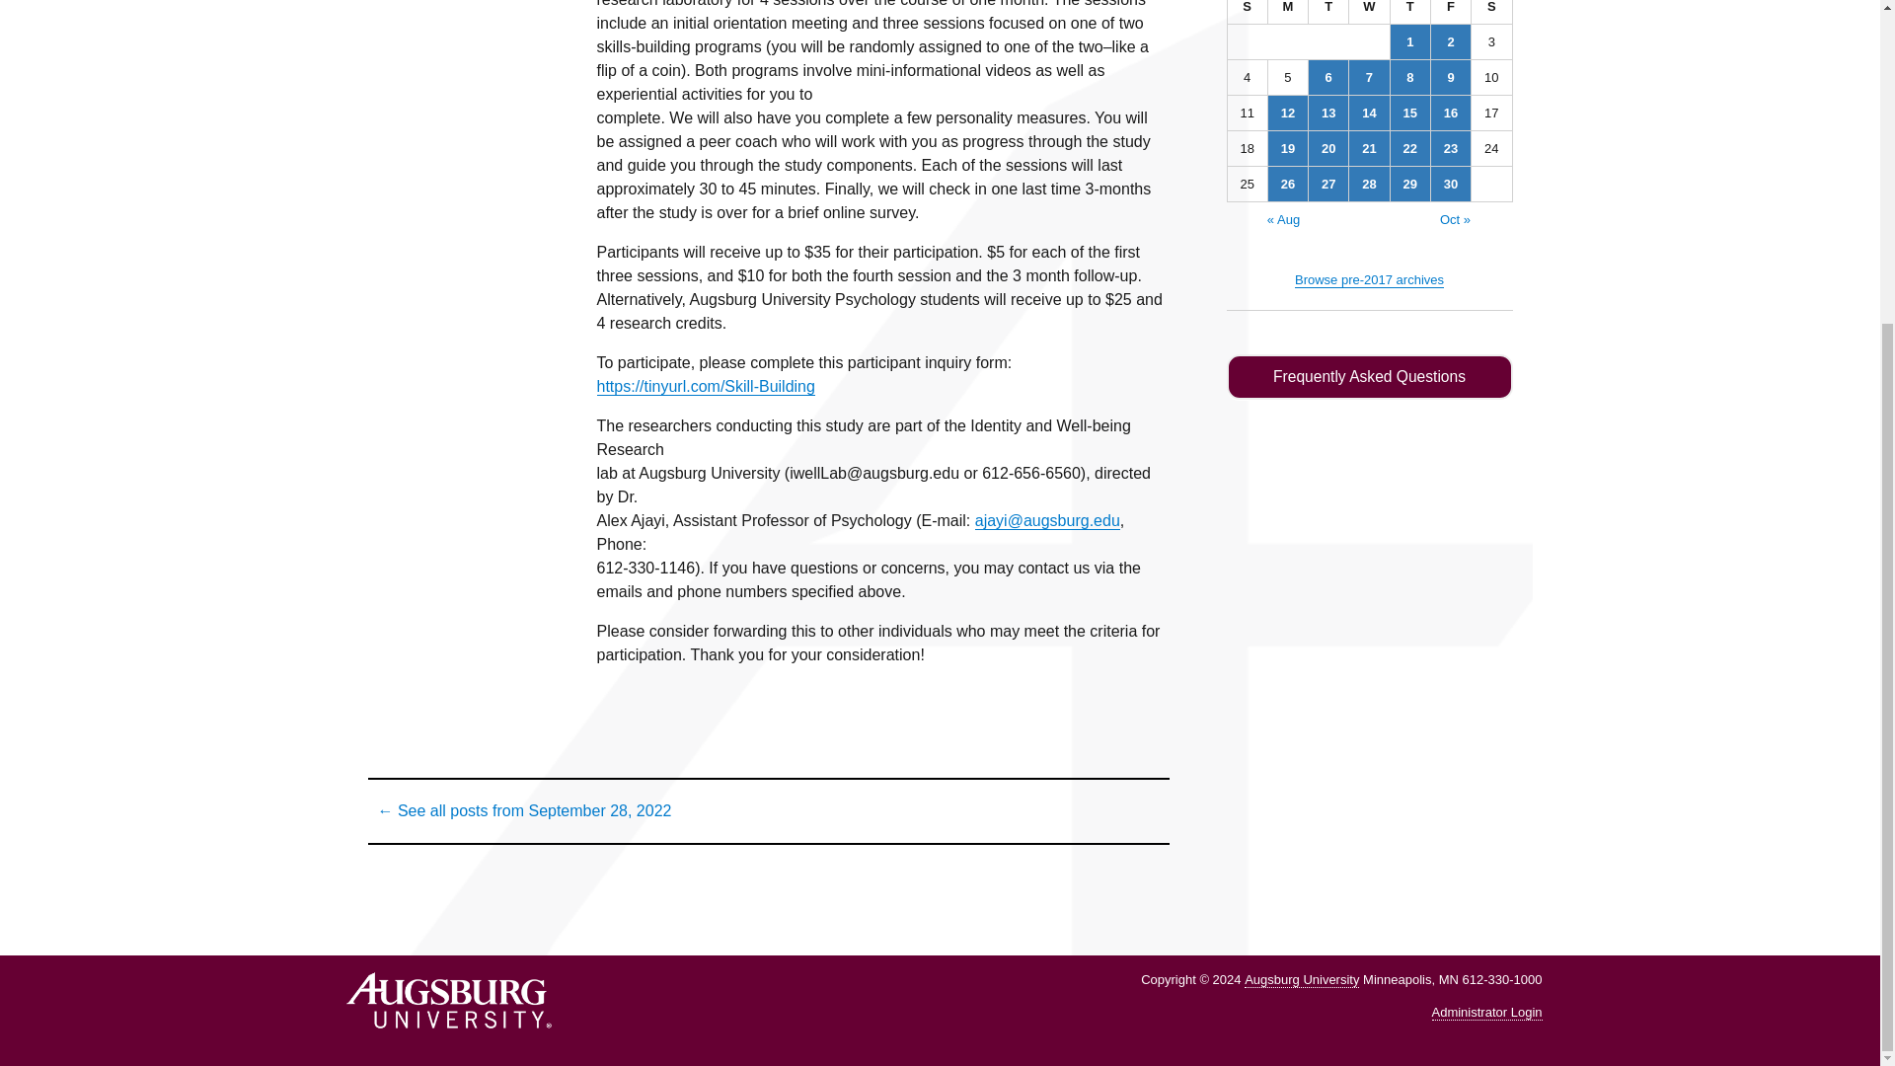 The image size is (1895, 1066). I want to click on 20, so click(1328, 148).